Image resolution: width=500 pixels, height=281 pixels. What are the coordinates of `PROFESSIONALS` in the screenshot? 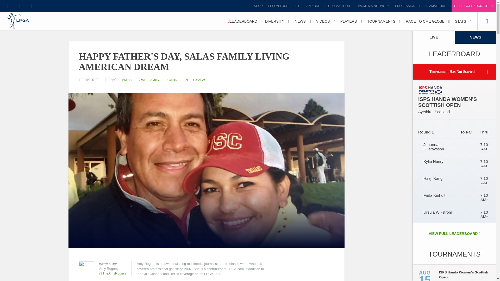 It's located at (409, 6).